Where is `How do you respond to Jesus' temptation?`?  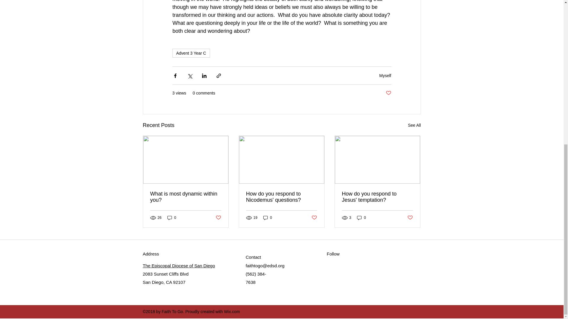
How do you respond to Jesus' temptation? is located at coordinates (377, 197).